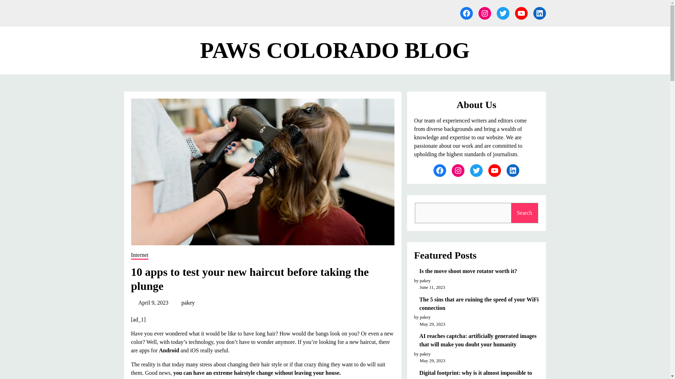 The image size is (675, 379). What do you see at coordinates (521, 13) in the screenshot?
I see `YouTube` at bounding box center [521, 13].